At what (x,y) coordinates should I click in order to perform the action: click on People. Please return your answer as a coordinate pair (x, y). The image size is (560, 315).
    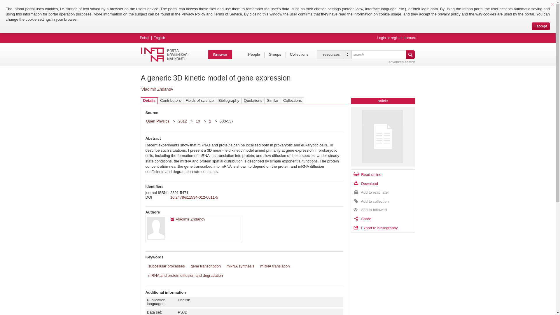
    Looking at the image, I should click on (254, 54).